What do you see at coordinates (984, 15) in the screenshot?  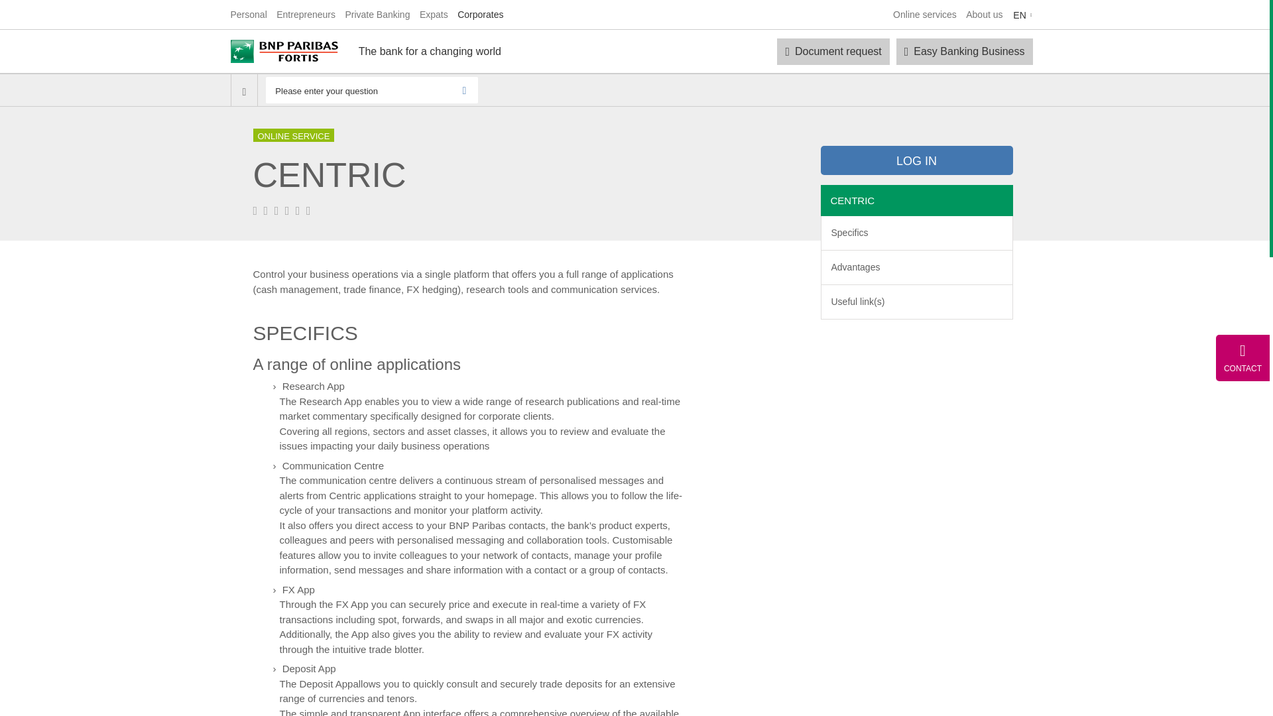 I see `About us` at bounding box center [984, 15].